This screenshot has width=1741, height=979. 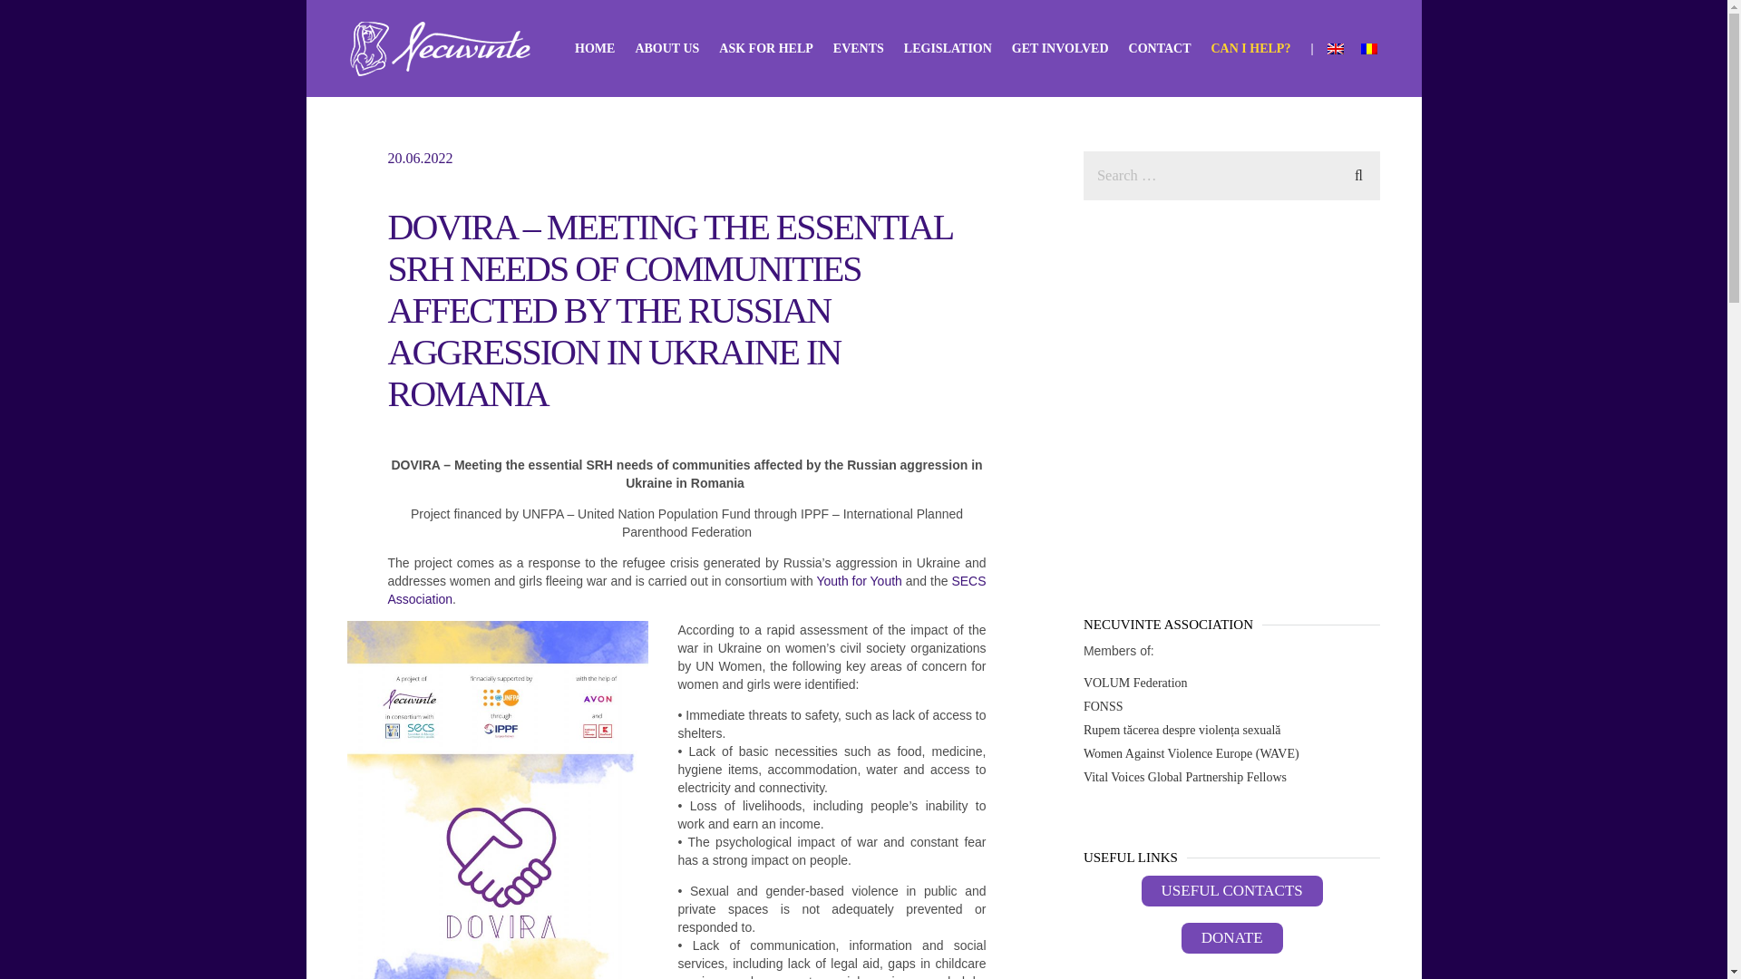 What do you see at coordinates (1060, 47) in the screenshot?
I see `GET INVOLVED` at bounding box center [1060, 47].